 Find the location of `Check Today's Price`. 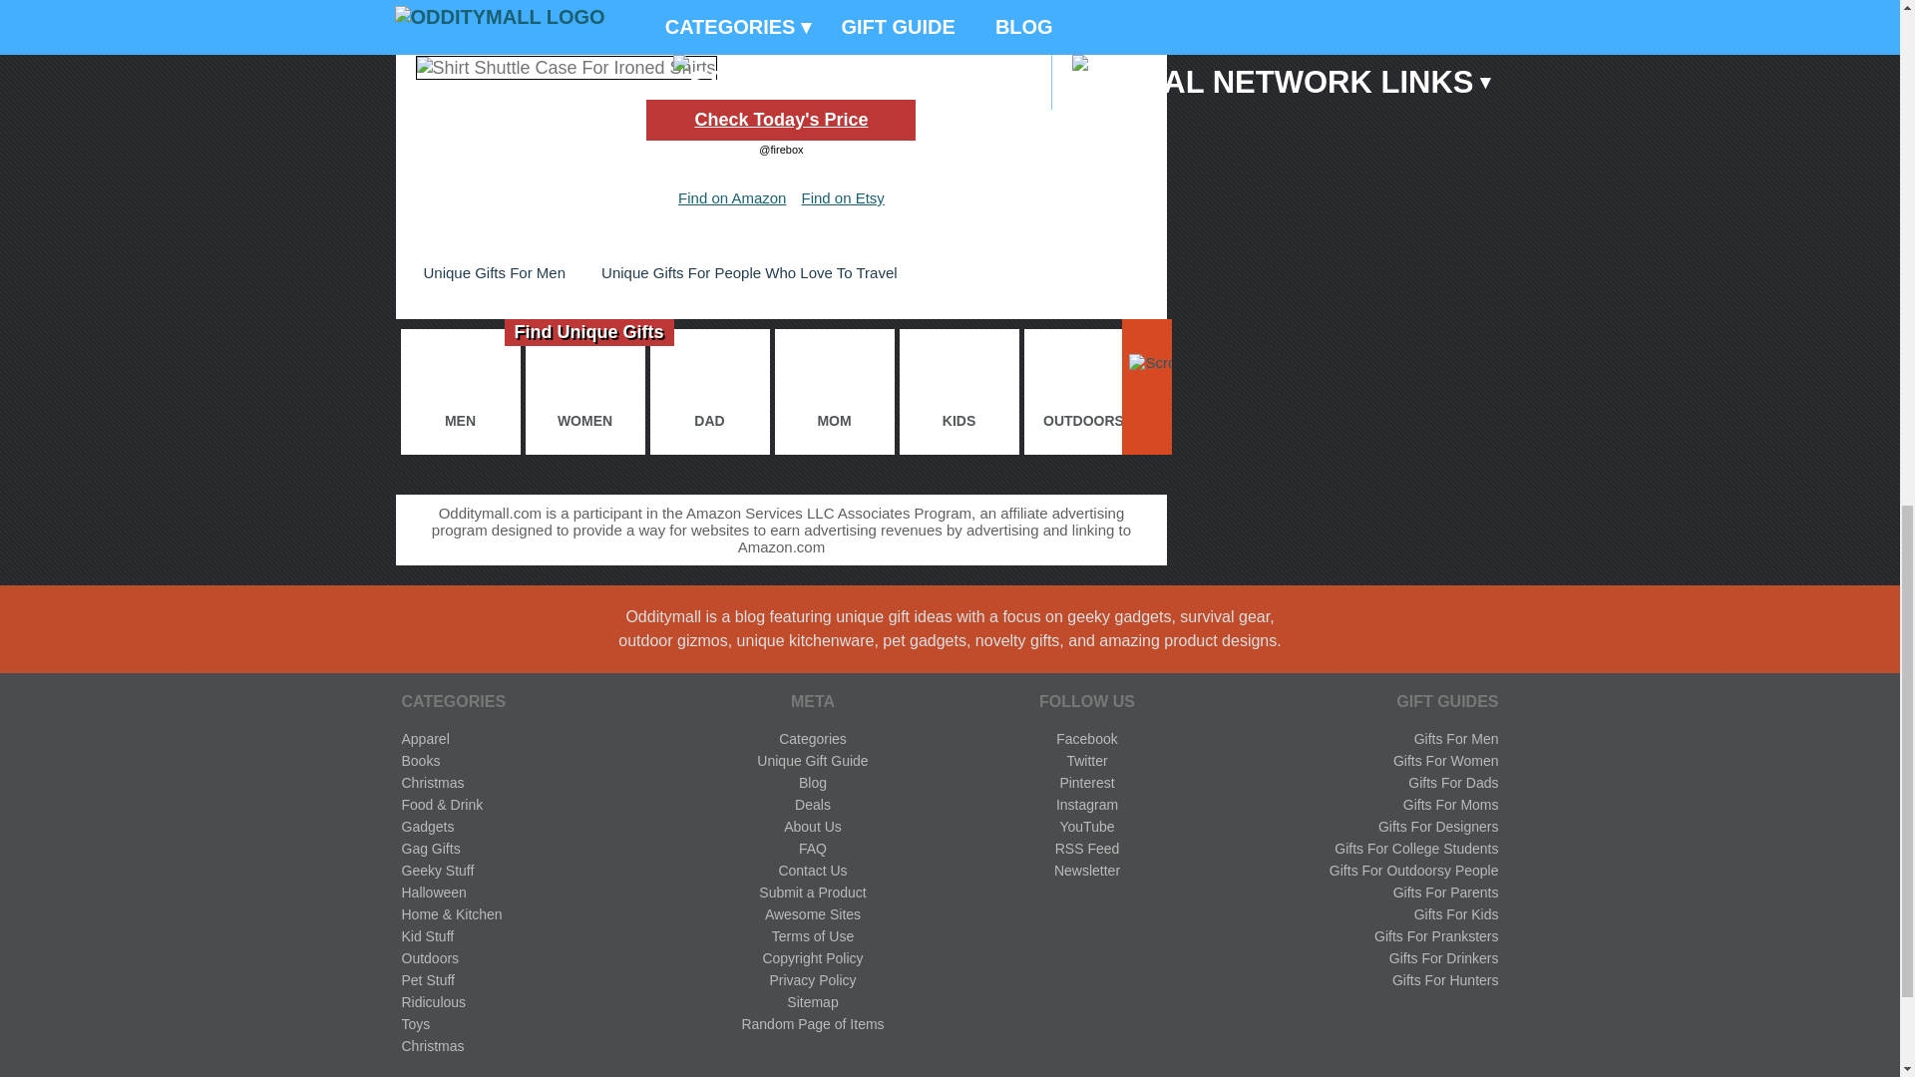

Check Today's Price is located at coordinates (780, 120).